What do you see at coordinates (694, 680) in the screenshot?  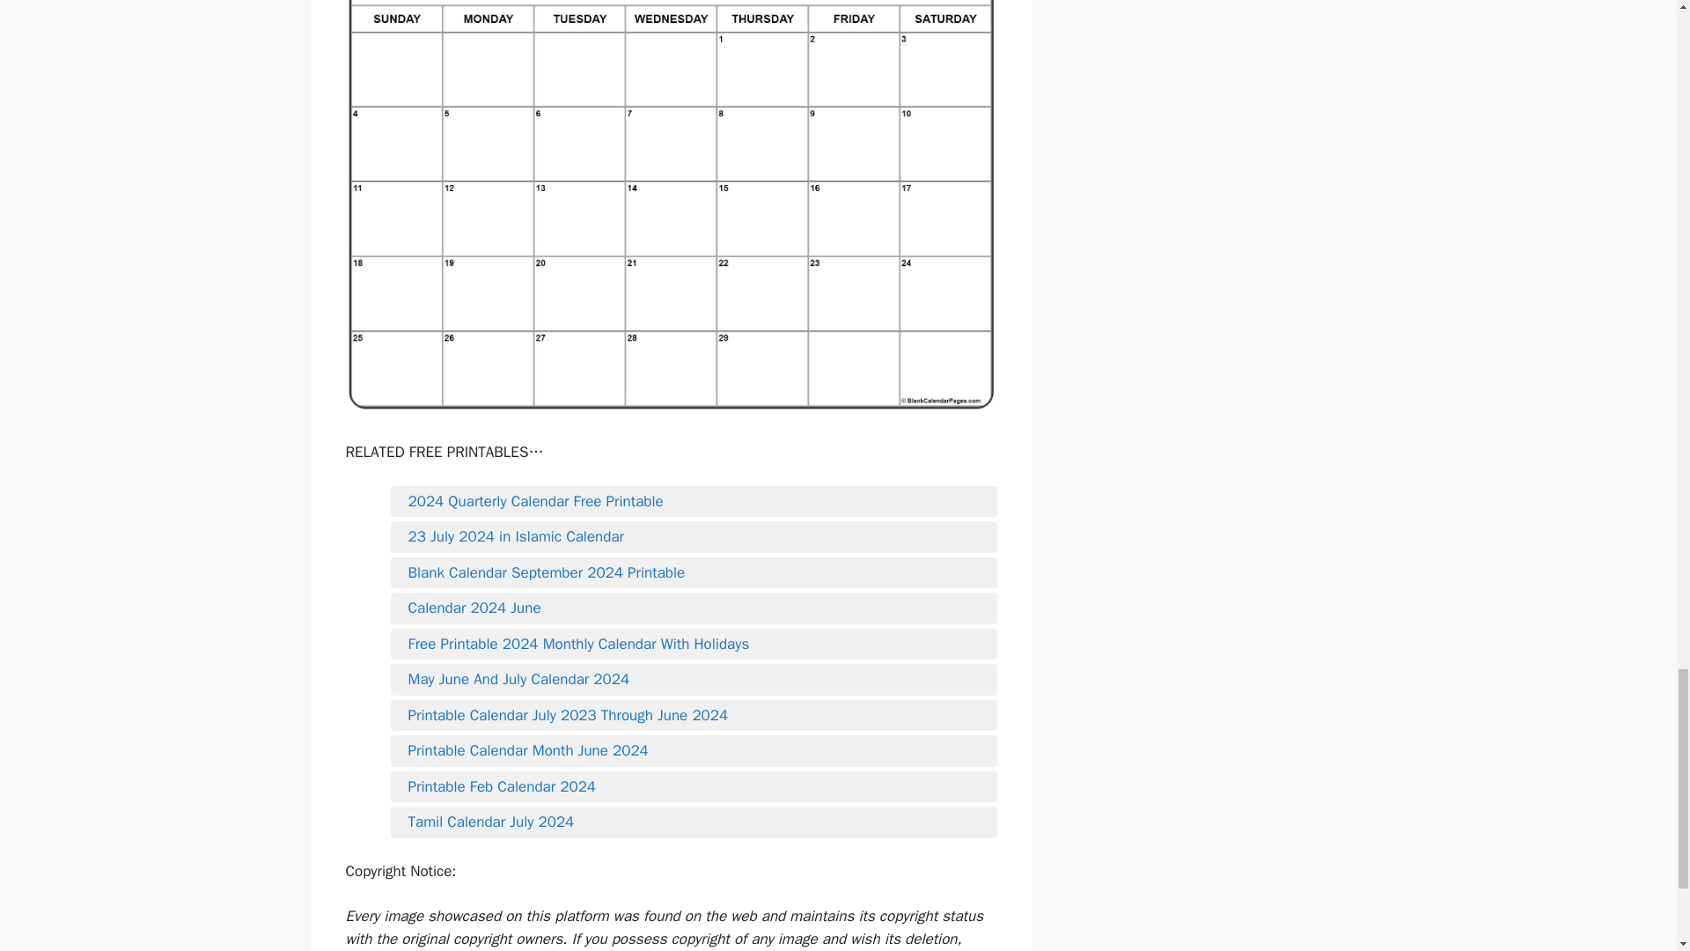 I see `May June And July Calendar 2024` at bounding box center [694, 680].